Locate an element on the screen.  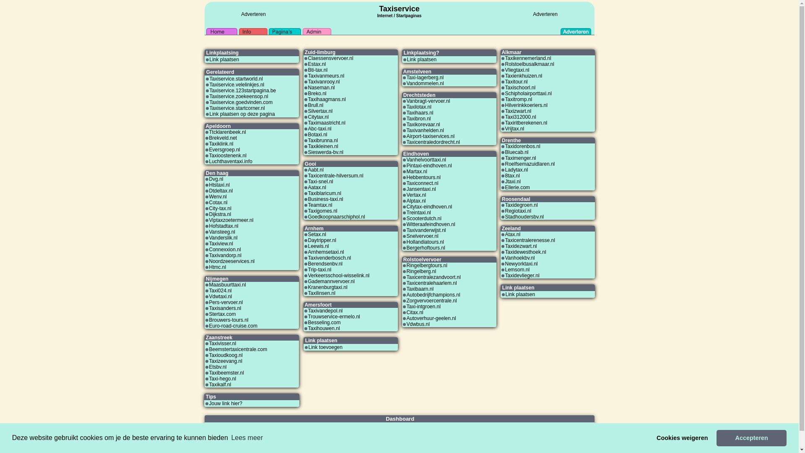
Regiotaxi.nl is located at coordinates (518, 211).